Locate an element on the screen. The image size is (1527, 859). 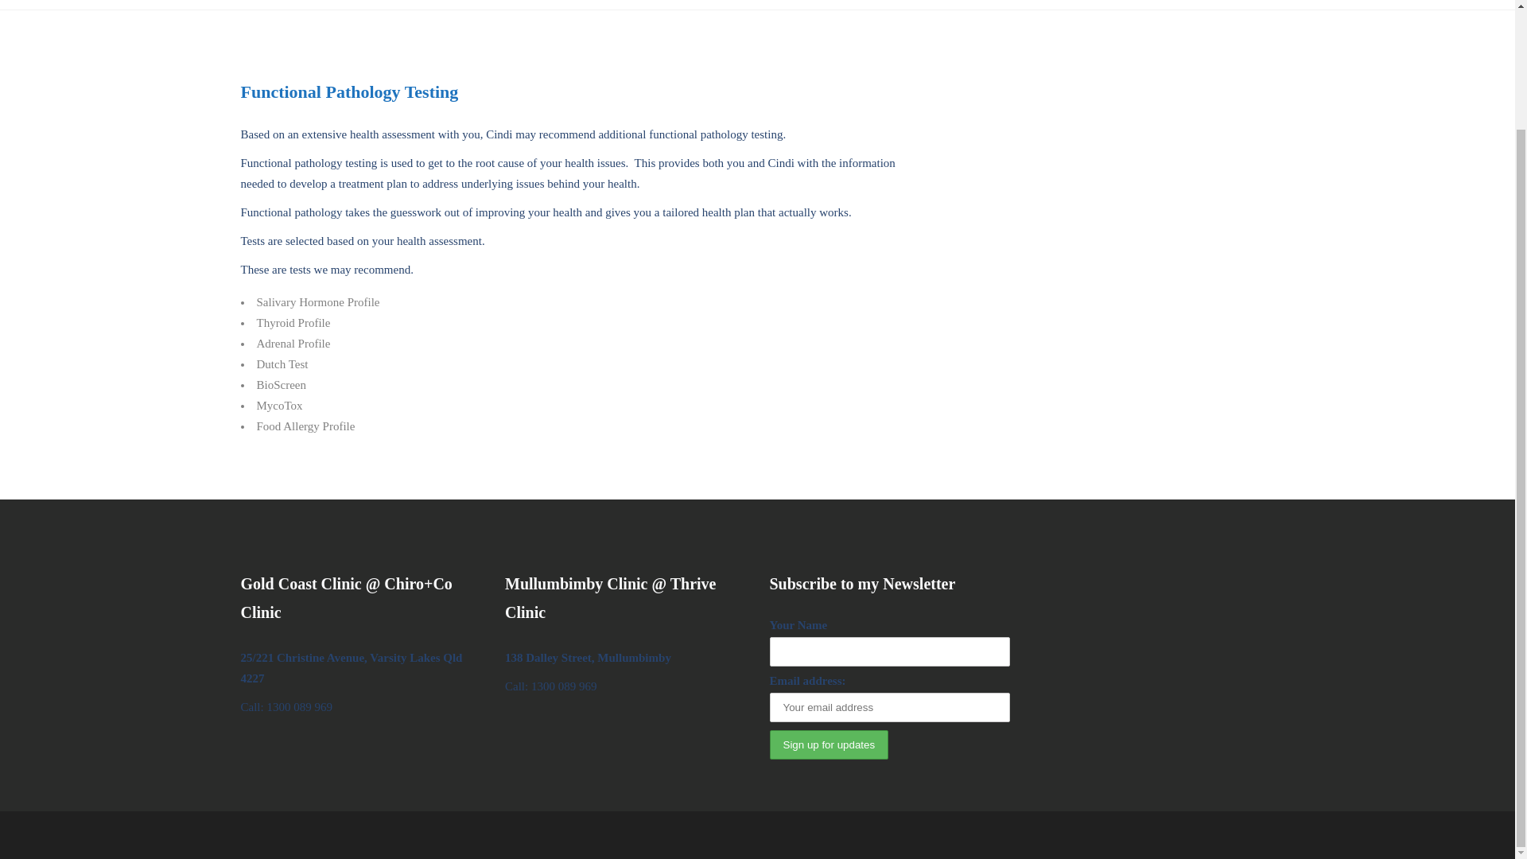
Home is located at coordinates (811, 5).